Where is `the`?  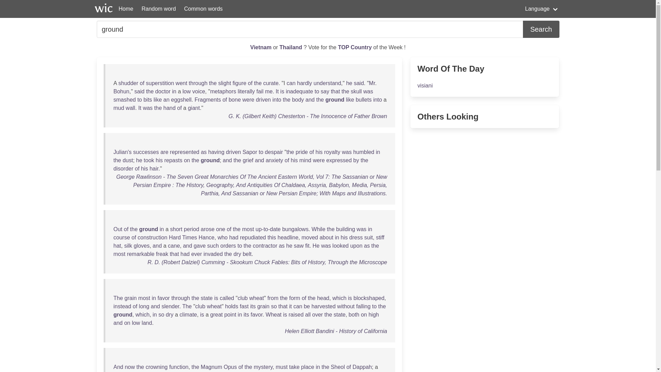 the is located at coordinates (213, 83).